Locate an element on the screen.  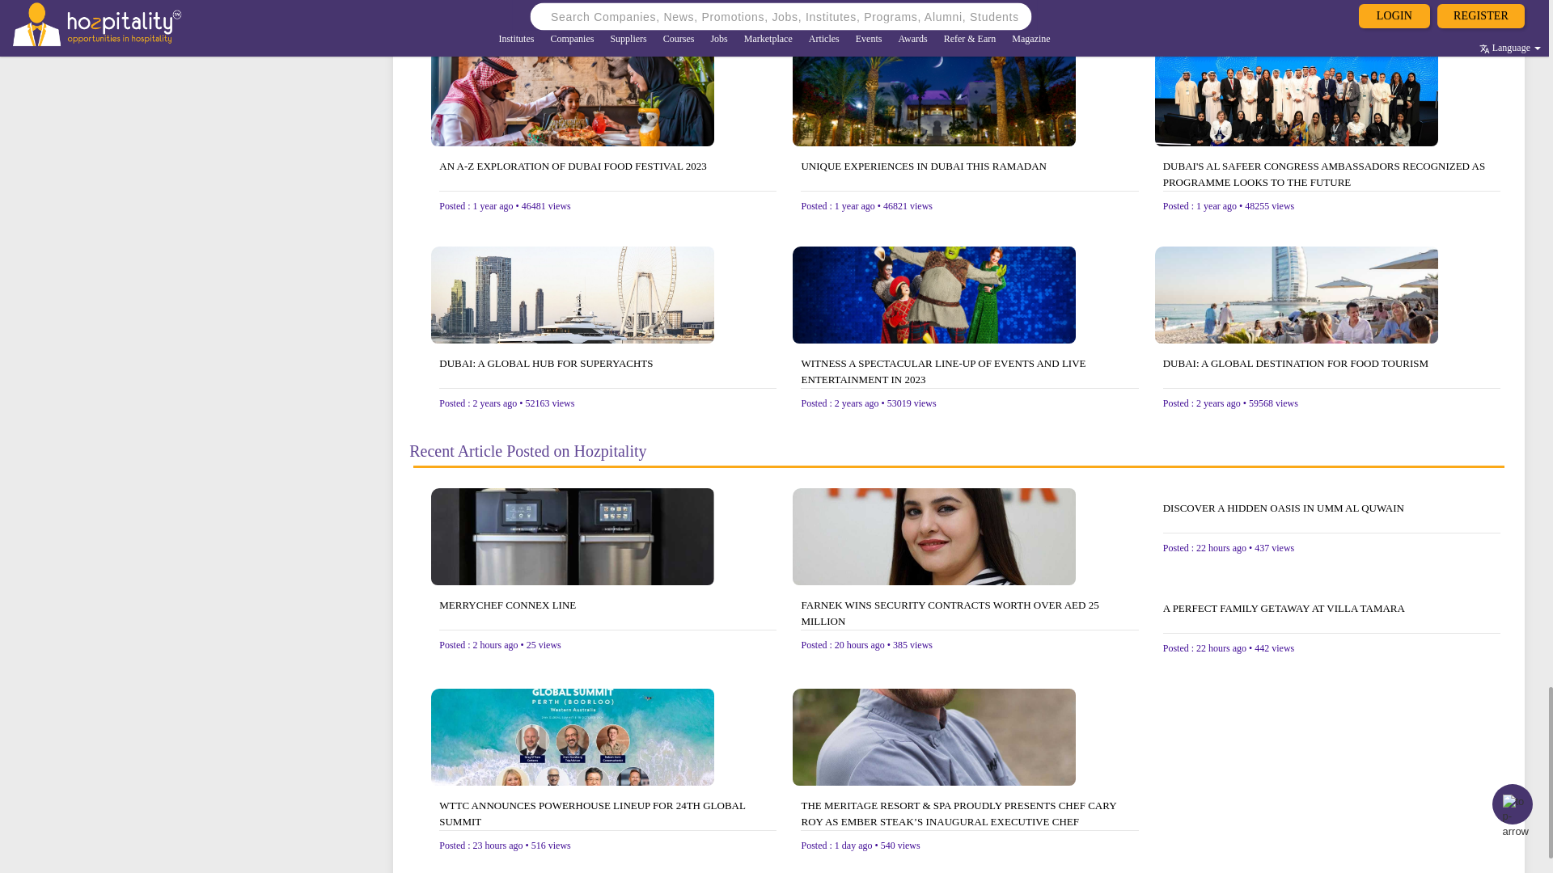
An A-Z Exploration of Dubai Food Festival 2023 is located at coordinates (608, 175).